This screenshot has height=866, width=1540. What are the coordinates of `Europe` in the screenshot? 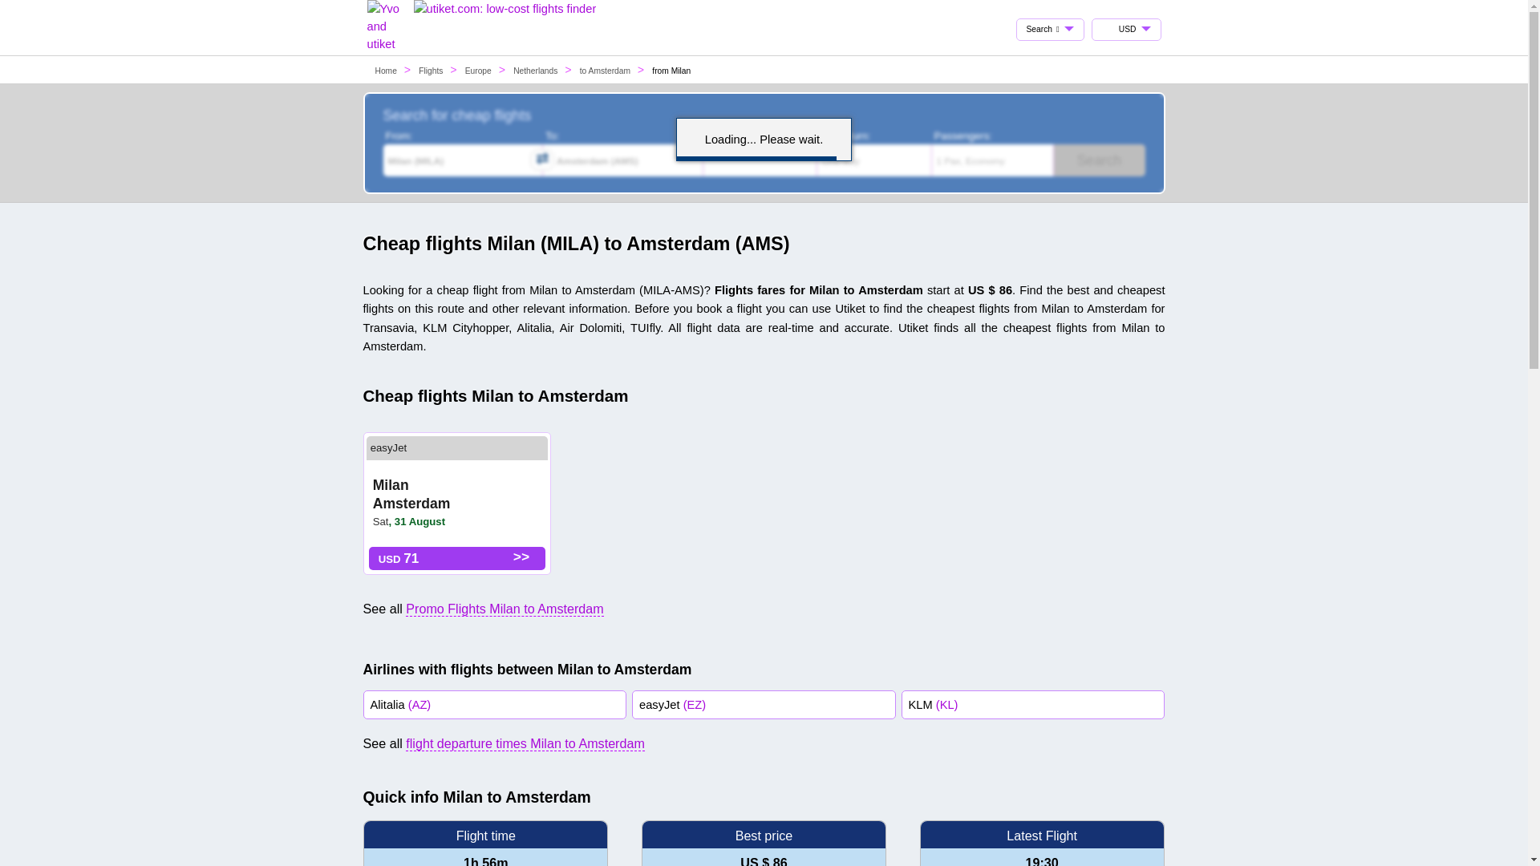 It's located at (478, 71).